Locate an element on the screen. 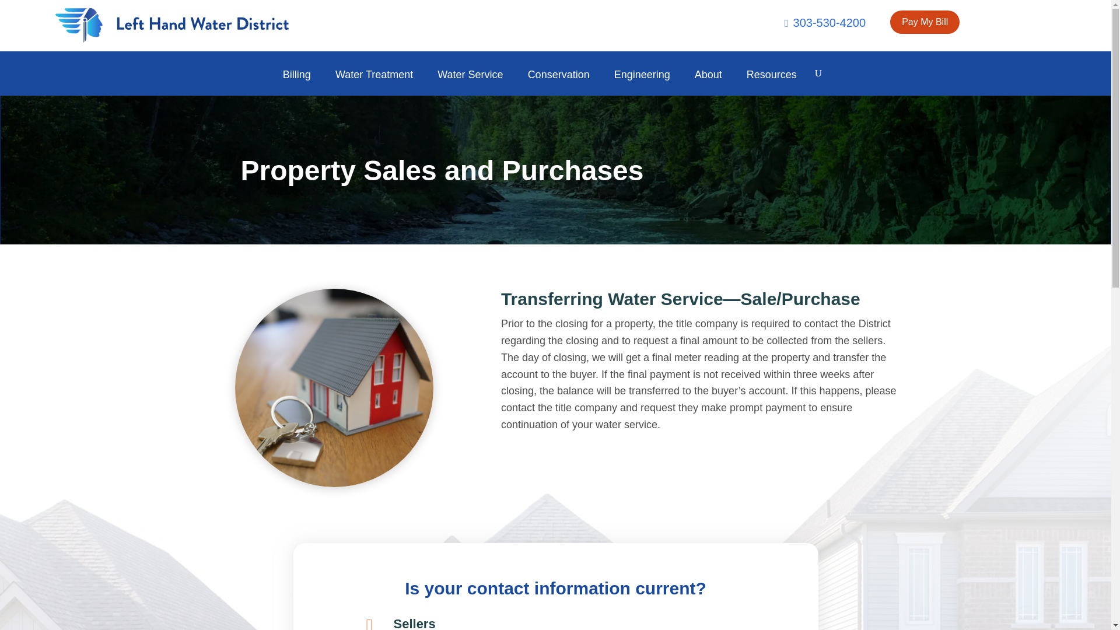 This screenshot has width=1120, height=630. LHWD Logo is located at coordinates (171, 26).